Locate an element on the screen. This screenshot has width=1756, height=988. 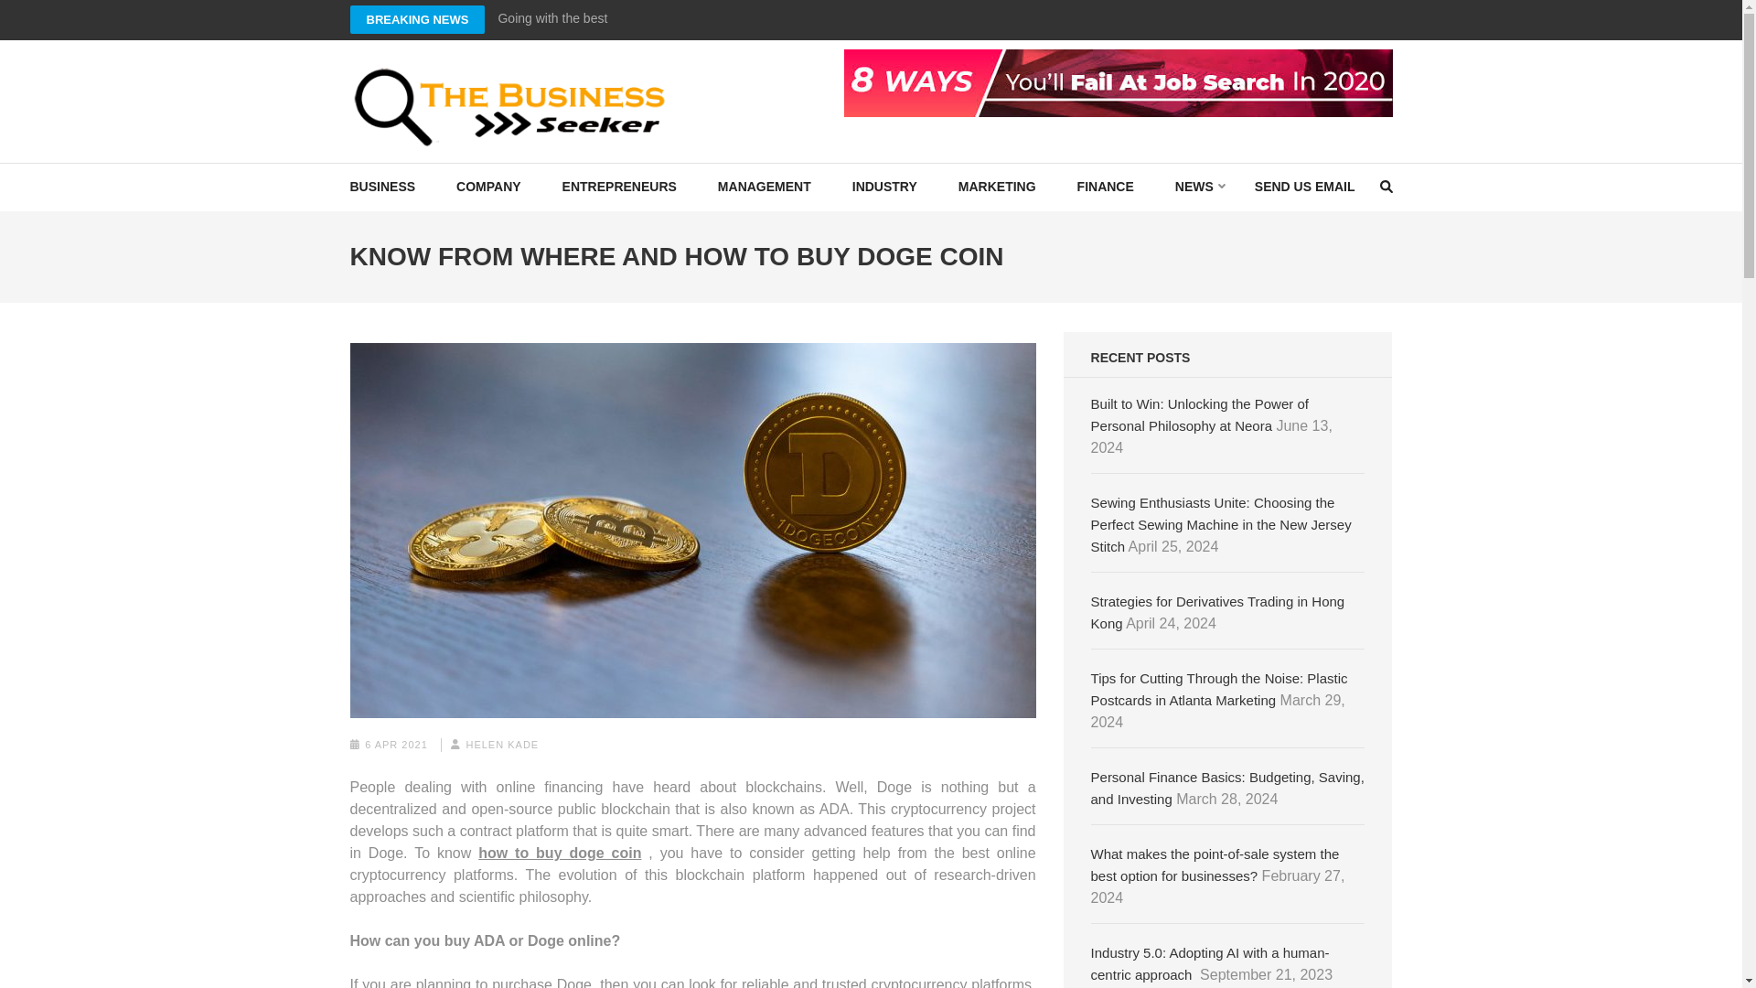
COMPANY is located at coordinates (488, 187).